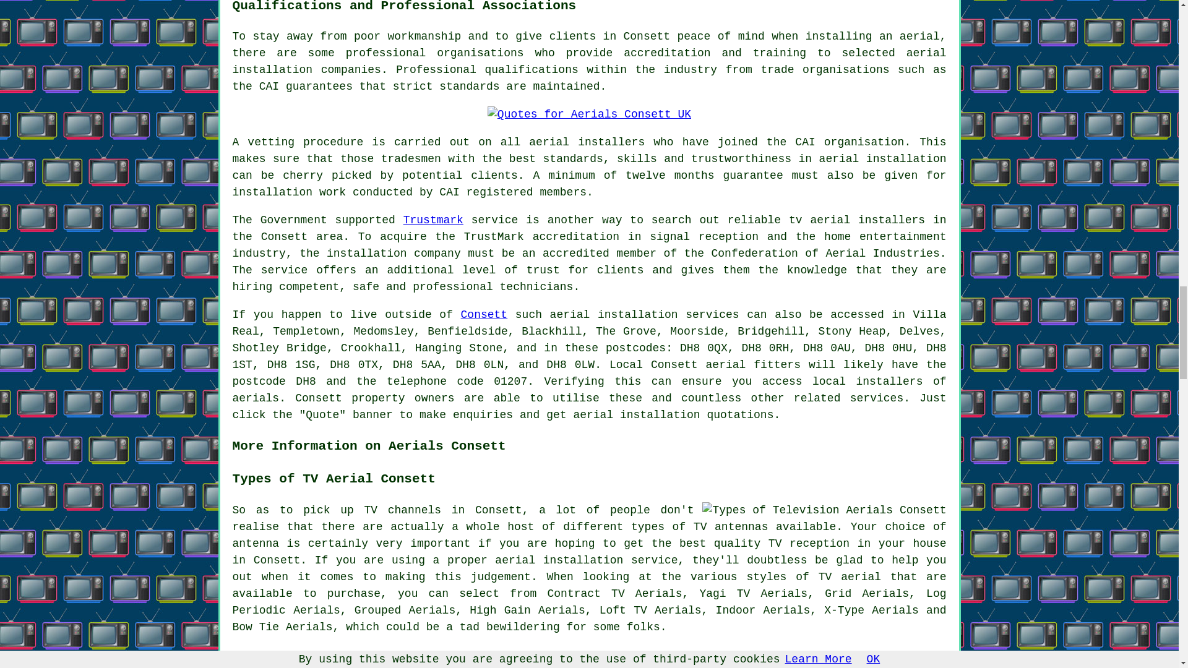 This screenshot has width=1188, height=668. What do you see at coordinates (589, 114) in the screenshot?
I see `Quotes for Aerials Consett UK` at bounding box center [589, 114].